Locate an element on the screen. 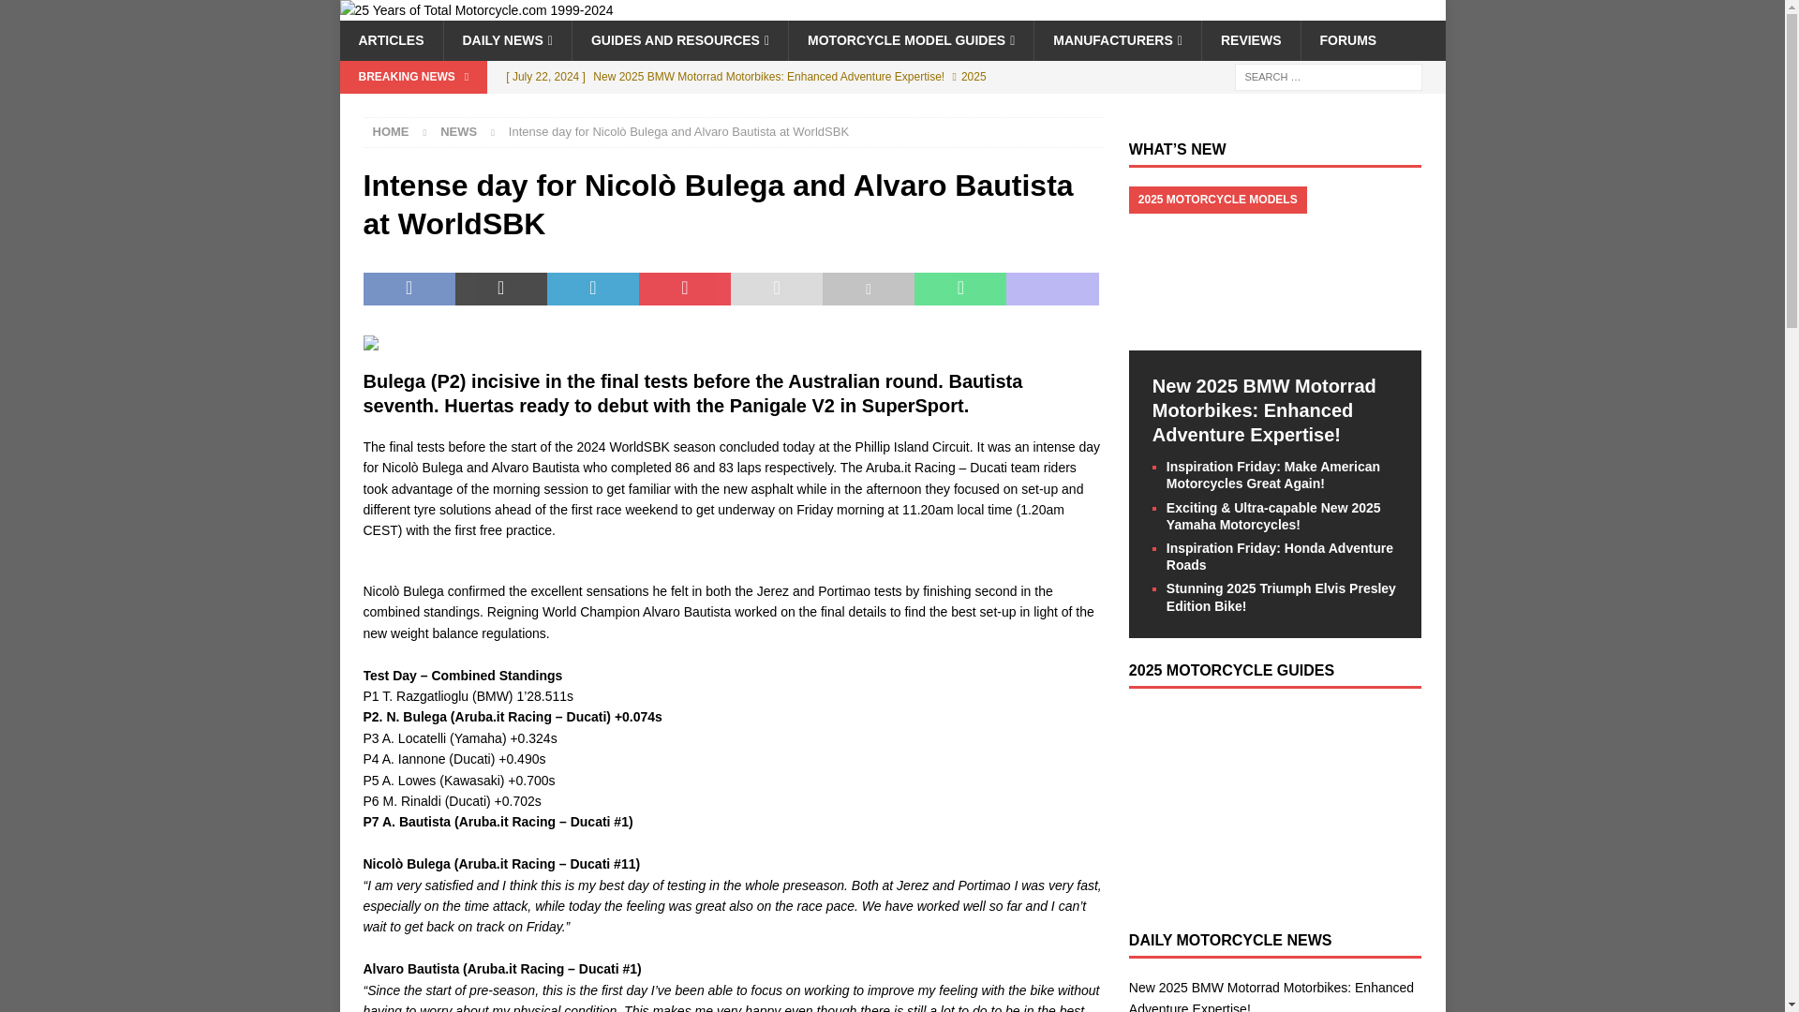 The image size is (1799, 1012). News is located at coordinates (458, 131).